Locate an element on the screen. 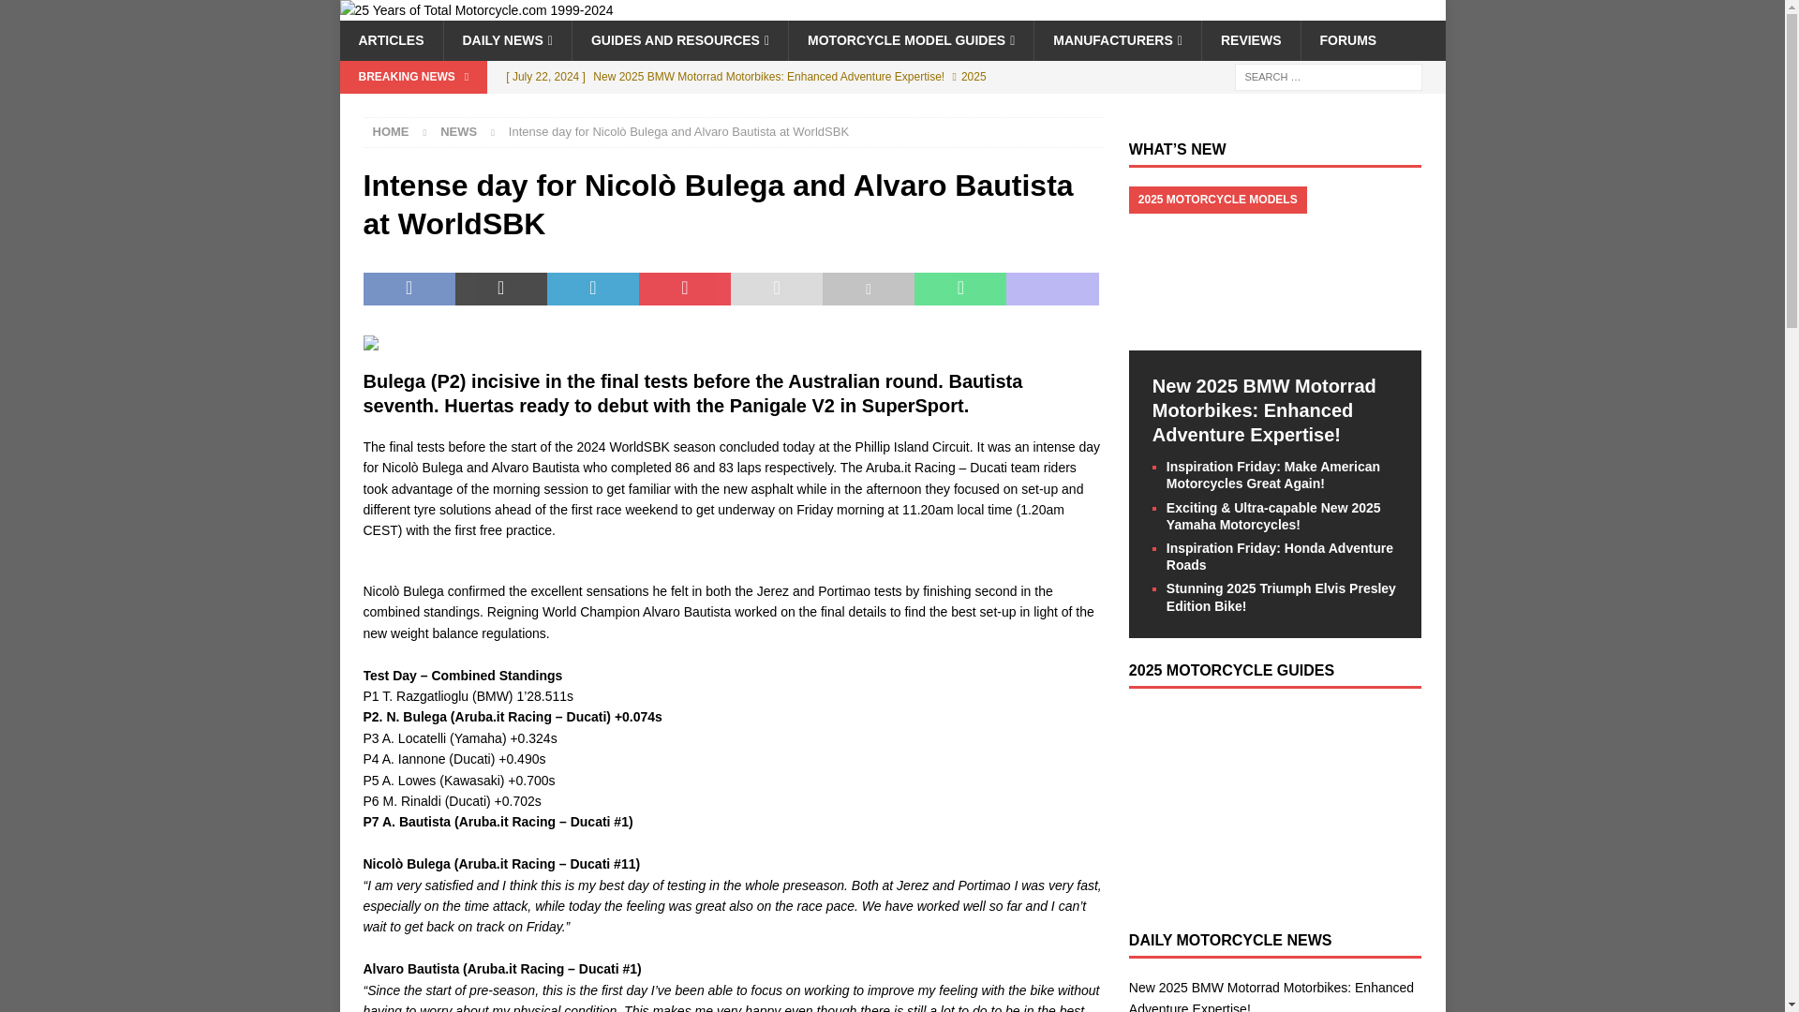 The image size is (1799, 1012). News is located at coordinates (458, 131).